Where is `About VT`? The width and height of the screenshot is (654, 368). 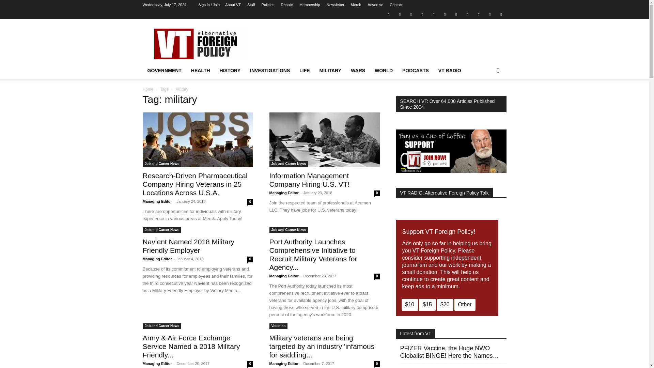
About VT is located at coordinates (233, 5).